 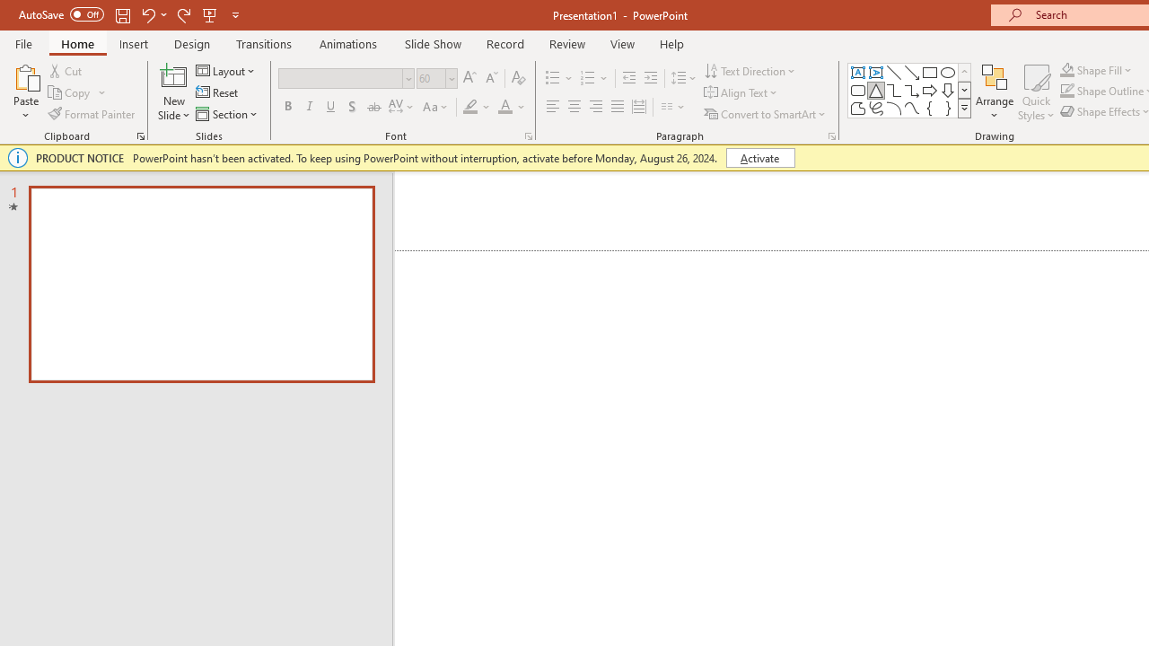 What do you see at coordinates (894, 108) in the screenshot?
I see `Arc` at bounding box center [894, 108].